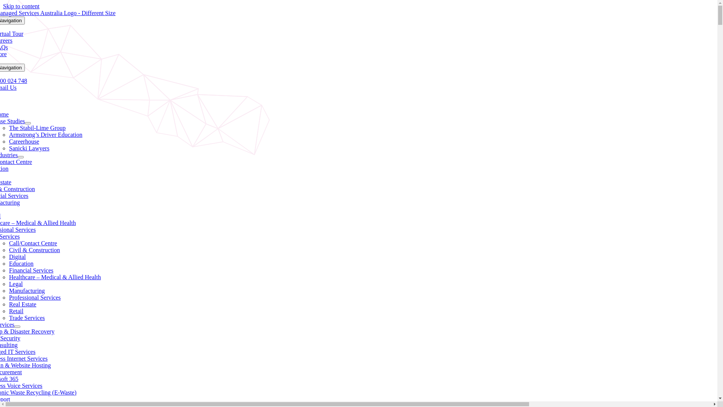  Describe the element at coordinates (17, 257) in the screenshot. I see `Digital` at that location.